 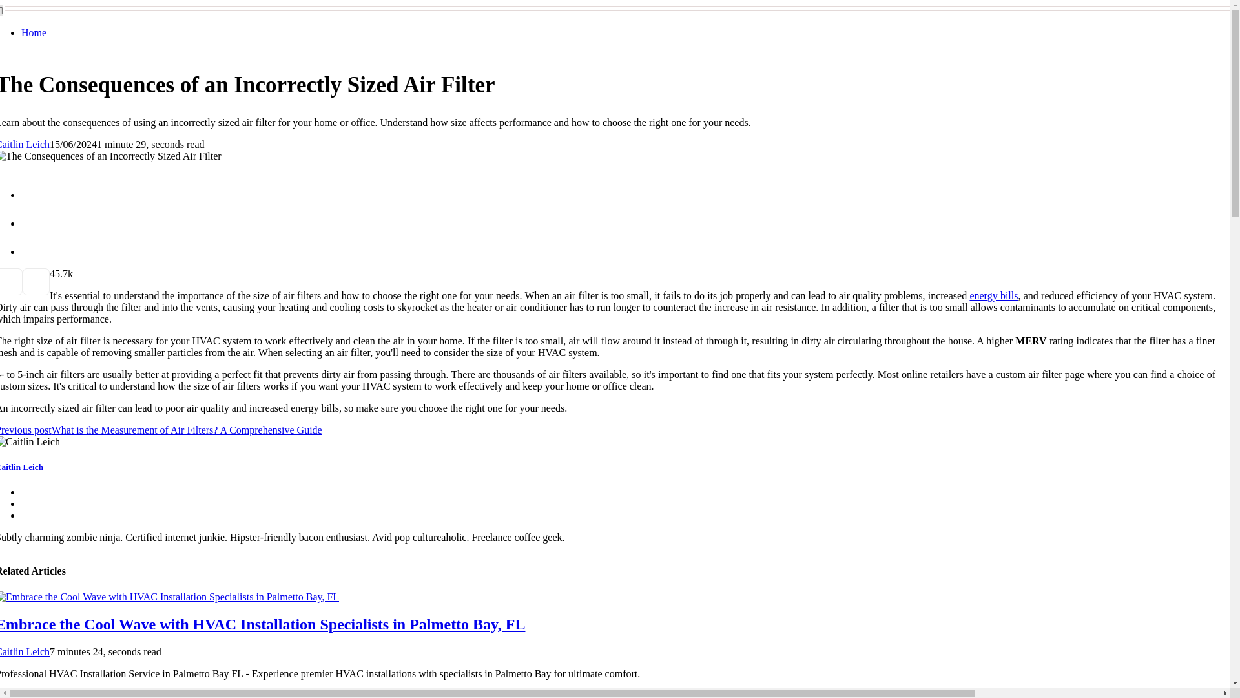 What do you see at coordinates (25, 144) in the screenshot?
I see `Posts by Caitlin Leich` at bounding box center [25, 144].